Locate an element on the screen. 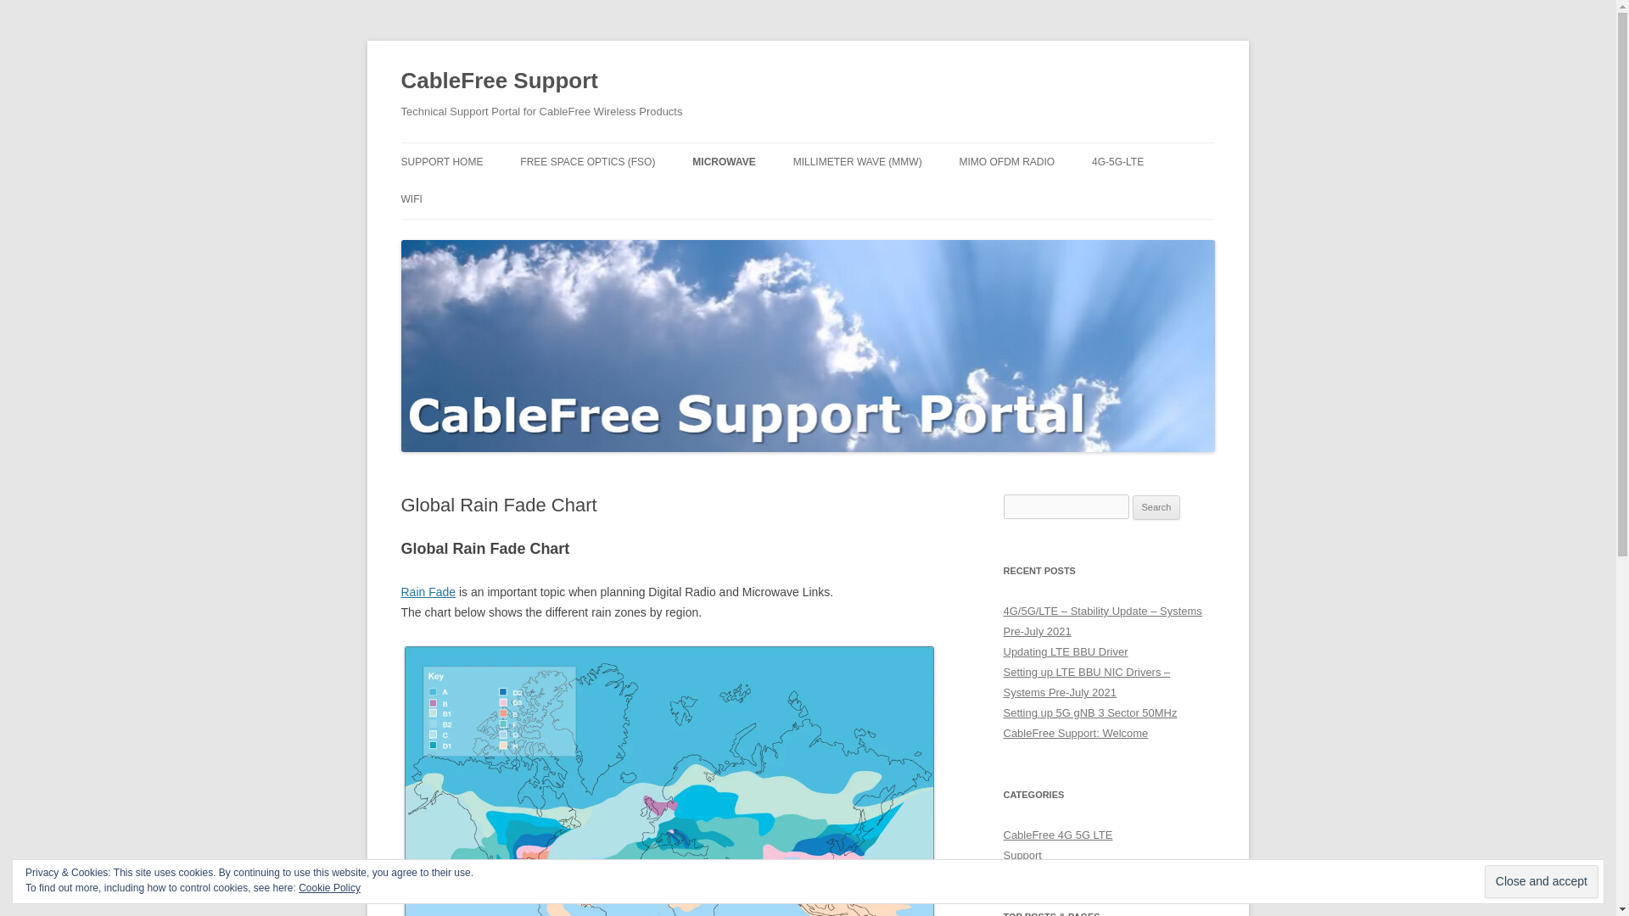 The image size is (1629, 916). 4G-5G-LTE is located at coordinates (1117, 161).